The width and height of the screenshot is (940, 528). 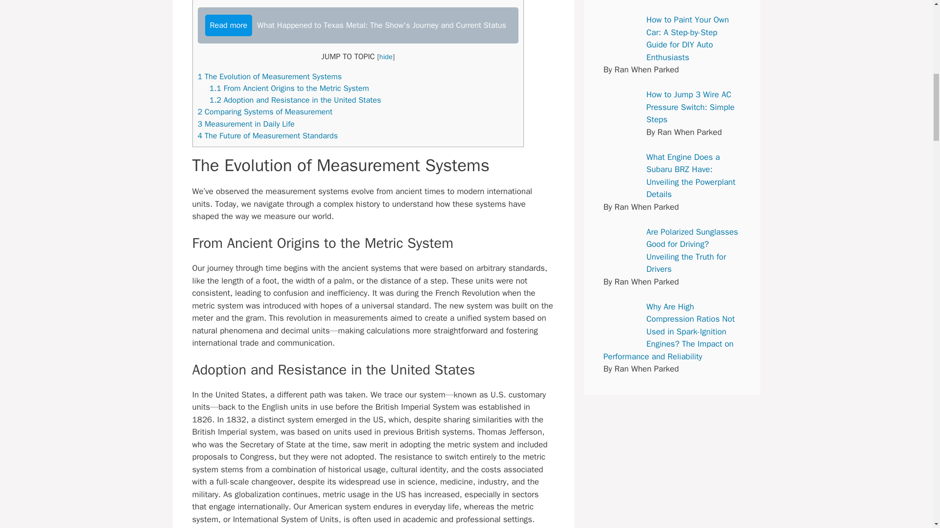 I want to click on 3 Measurement in Daily Life, so click(x=246, y=124).